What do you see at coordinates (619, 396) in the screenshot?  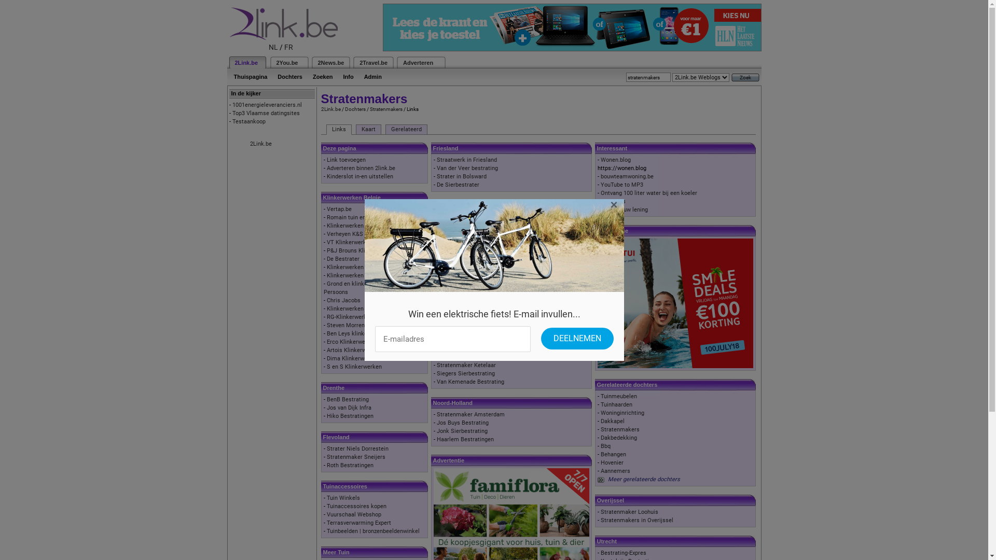 I see `Tuinmeubelen` at bounding box center [619, 396].